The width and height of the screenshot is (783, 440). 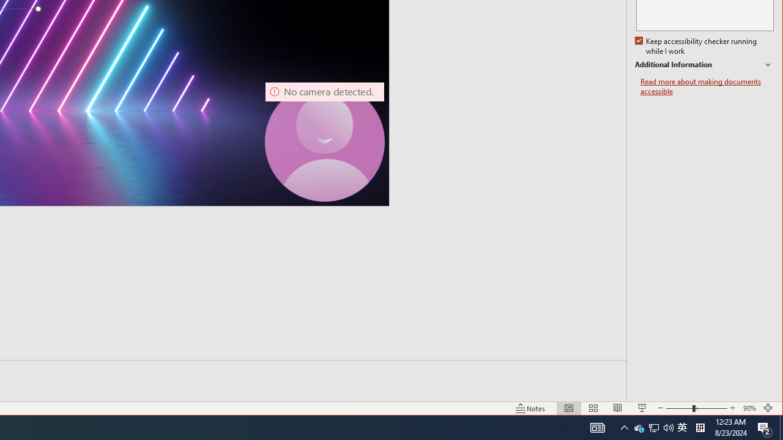 I want to click on Read more about making documents accessible, so click(x=781, y=428).